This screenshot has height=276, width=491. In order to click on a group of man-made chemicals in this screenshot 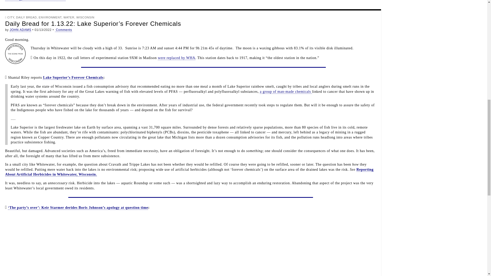, I will do `click(286, 92)`.